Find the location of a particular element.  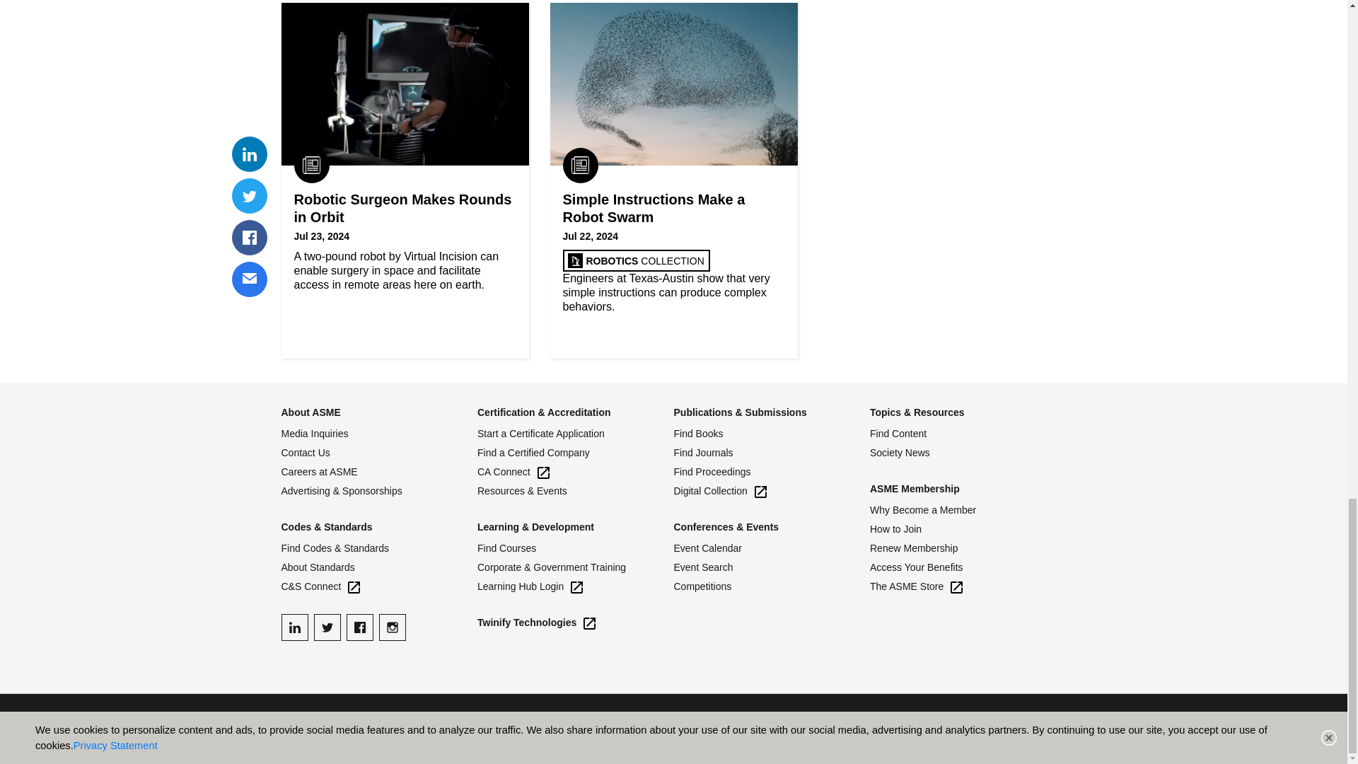

Contact Us is located at coordinates (379, 453).